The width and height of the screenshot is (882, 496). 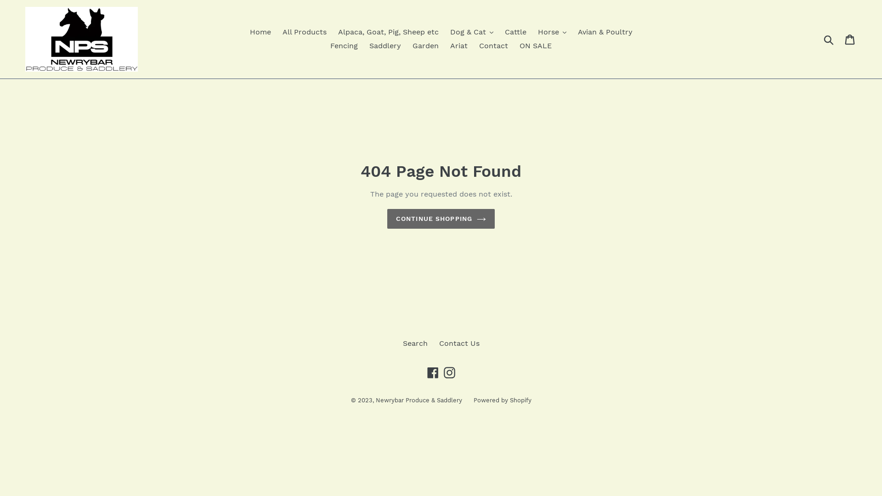 What do you see at coordinates (388, 32) in the screenshot?
I see `Alpaca, Goat, Pig, Sheep etc` at bounding box center [388, 32].